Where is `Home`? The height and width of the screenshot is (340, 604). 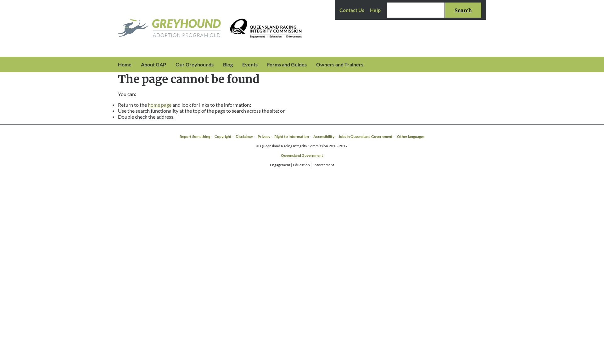
Home is located at coordinates (125, 64).